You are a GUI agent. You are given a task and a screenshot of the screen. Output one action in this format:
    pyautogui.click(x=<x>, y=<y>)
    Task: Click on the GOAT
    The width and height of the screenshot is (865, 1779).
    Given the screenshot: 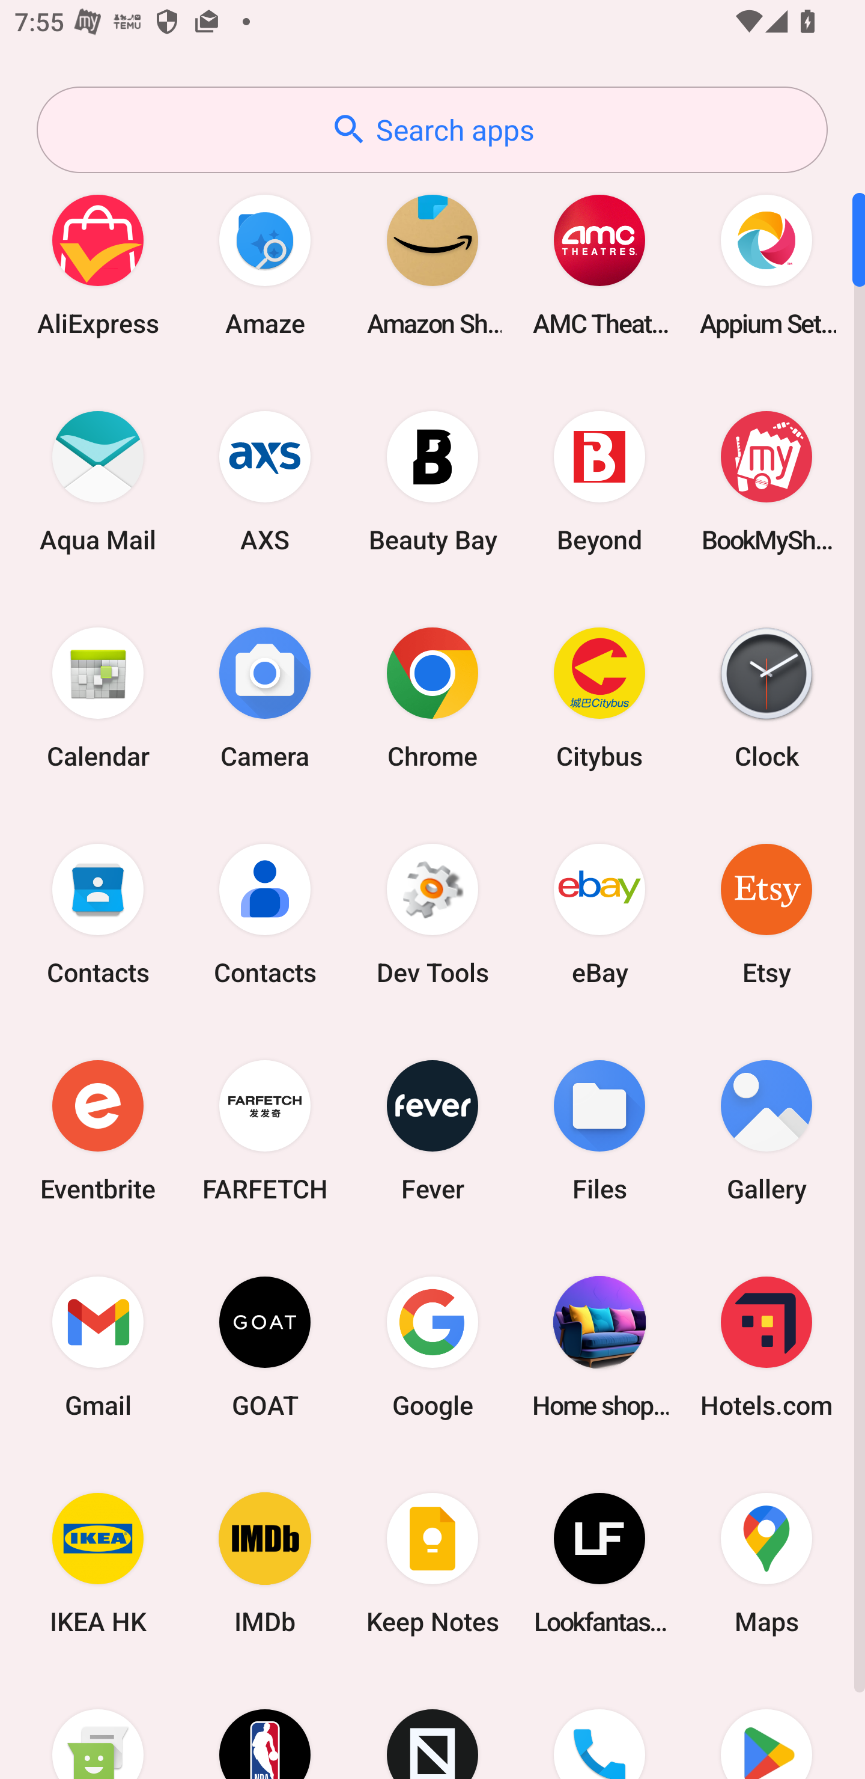 What is the action you would take?
    pyautogui.click(x=265, y=1346)
    